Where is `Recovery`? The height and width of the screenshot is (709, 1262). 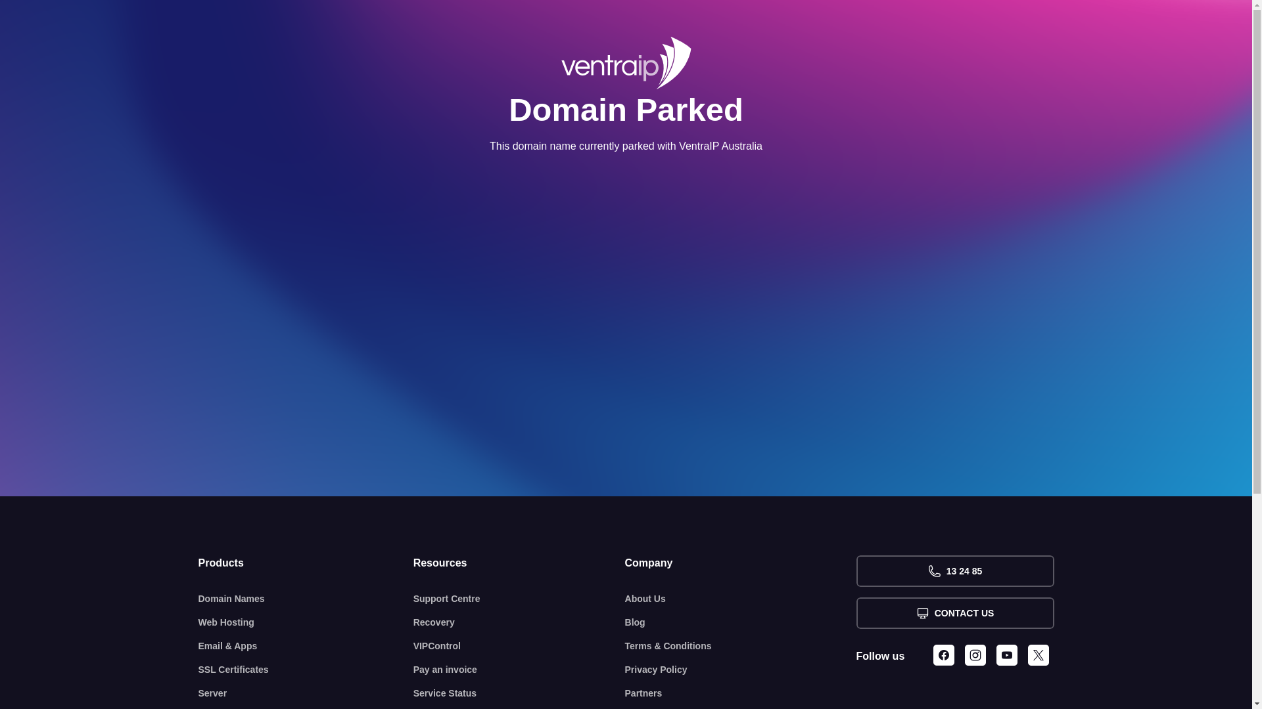 Recovery is located at coordinates (519, 622).